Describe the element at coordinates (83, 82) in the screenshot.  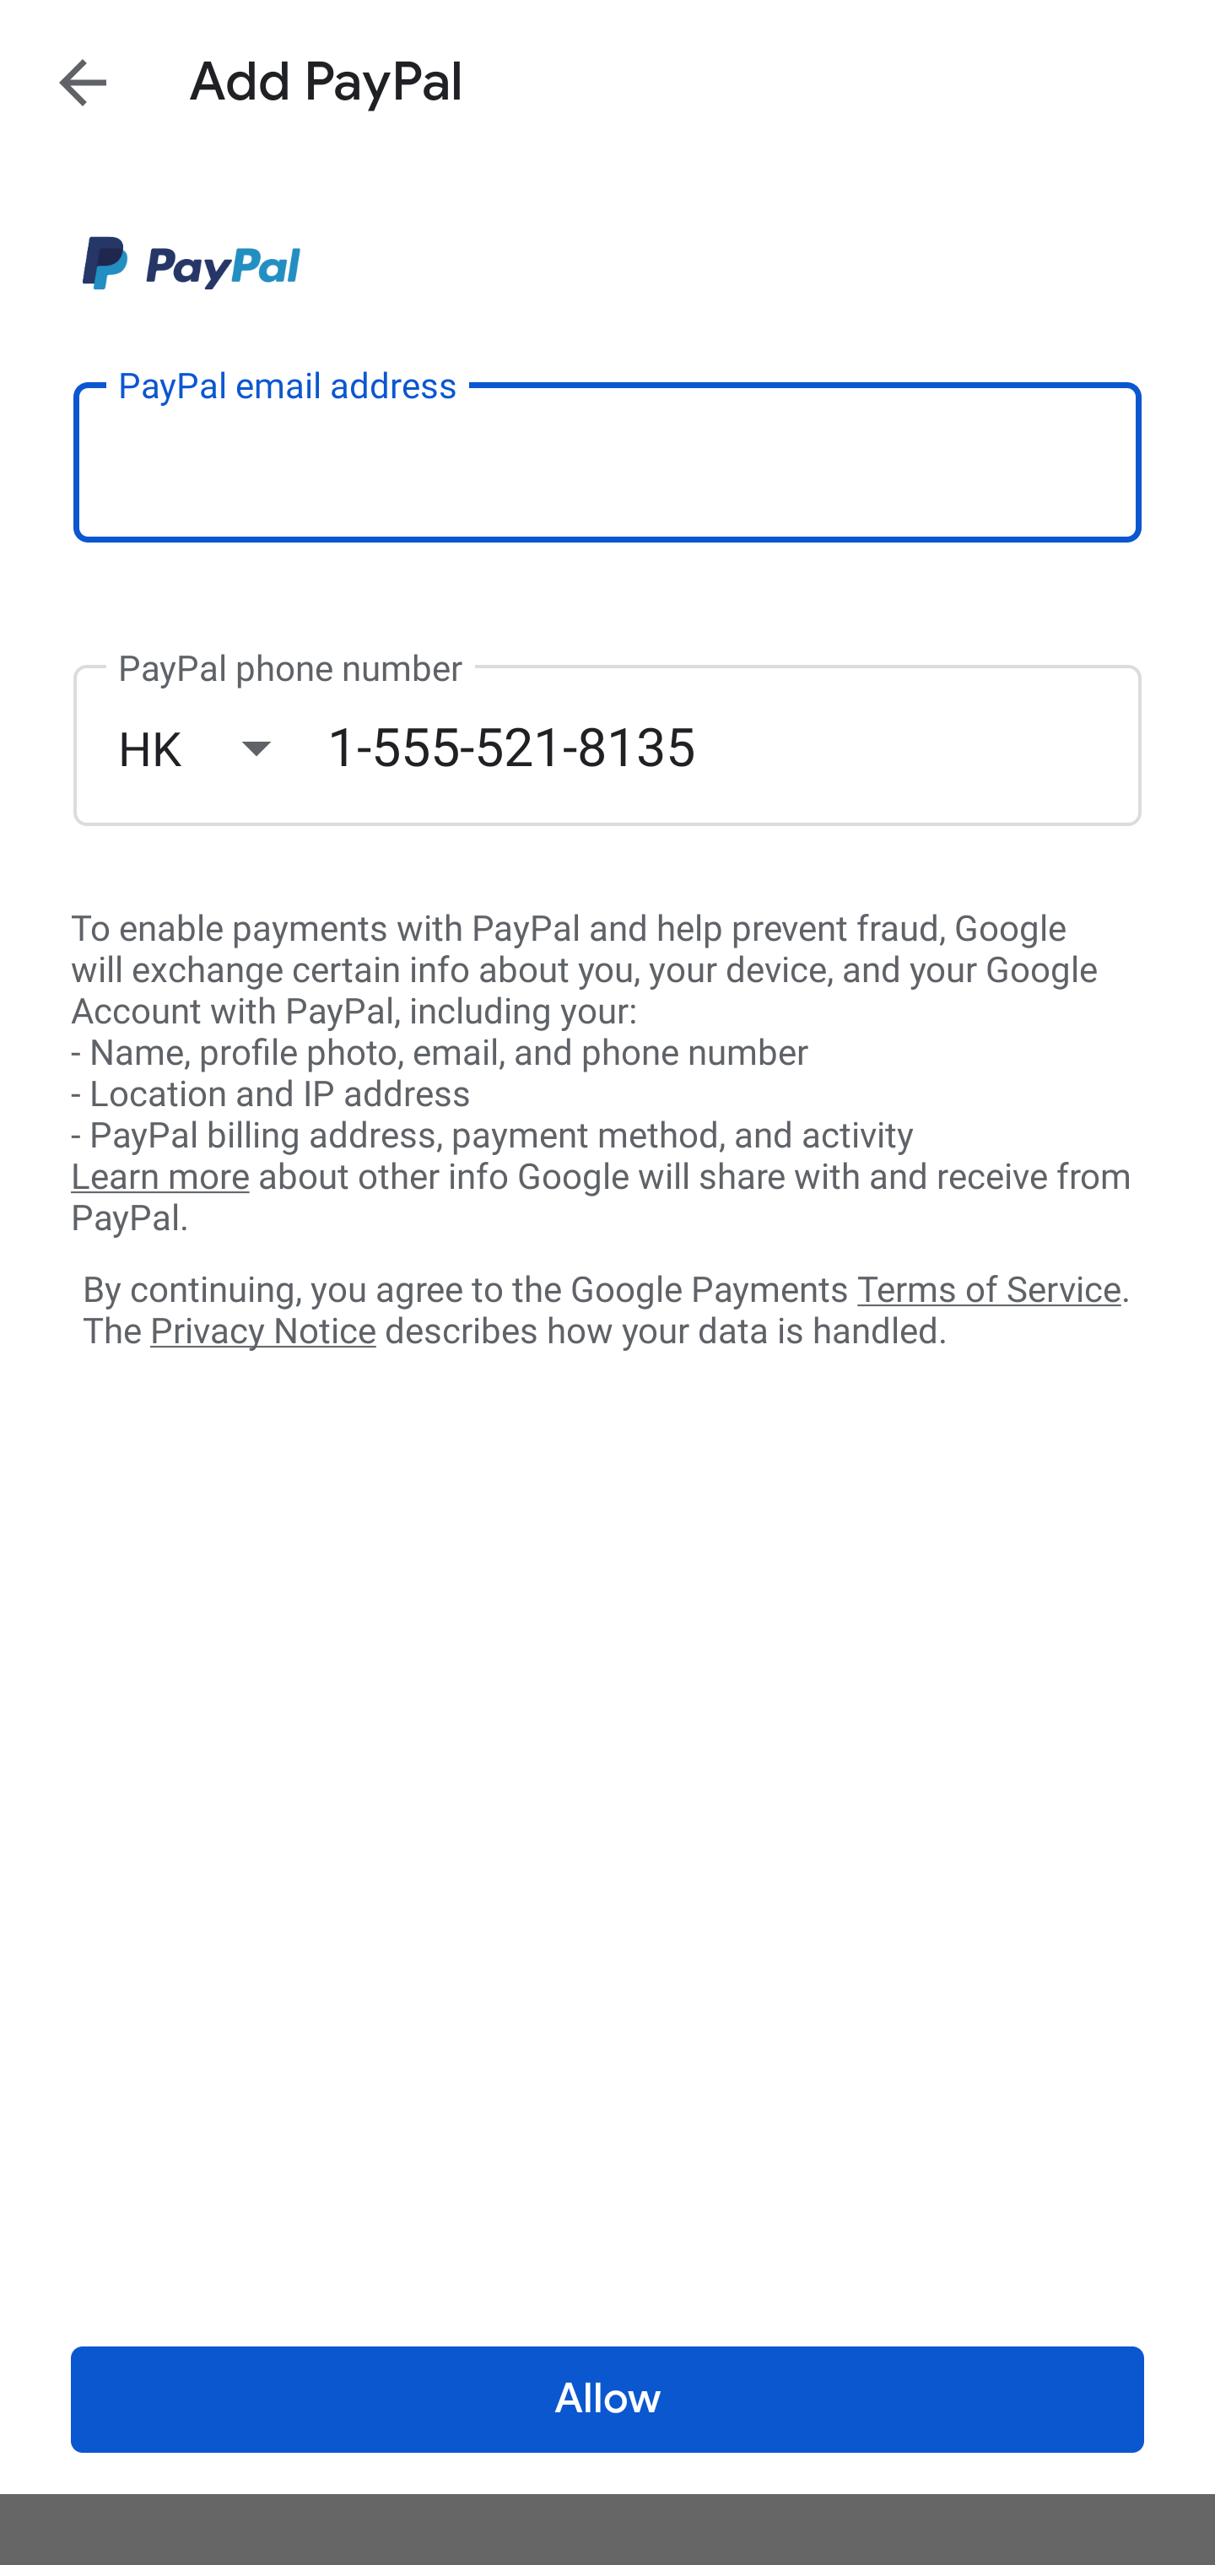
I see `Navigate up` at that location.